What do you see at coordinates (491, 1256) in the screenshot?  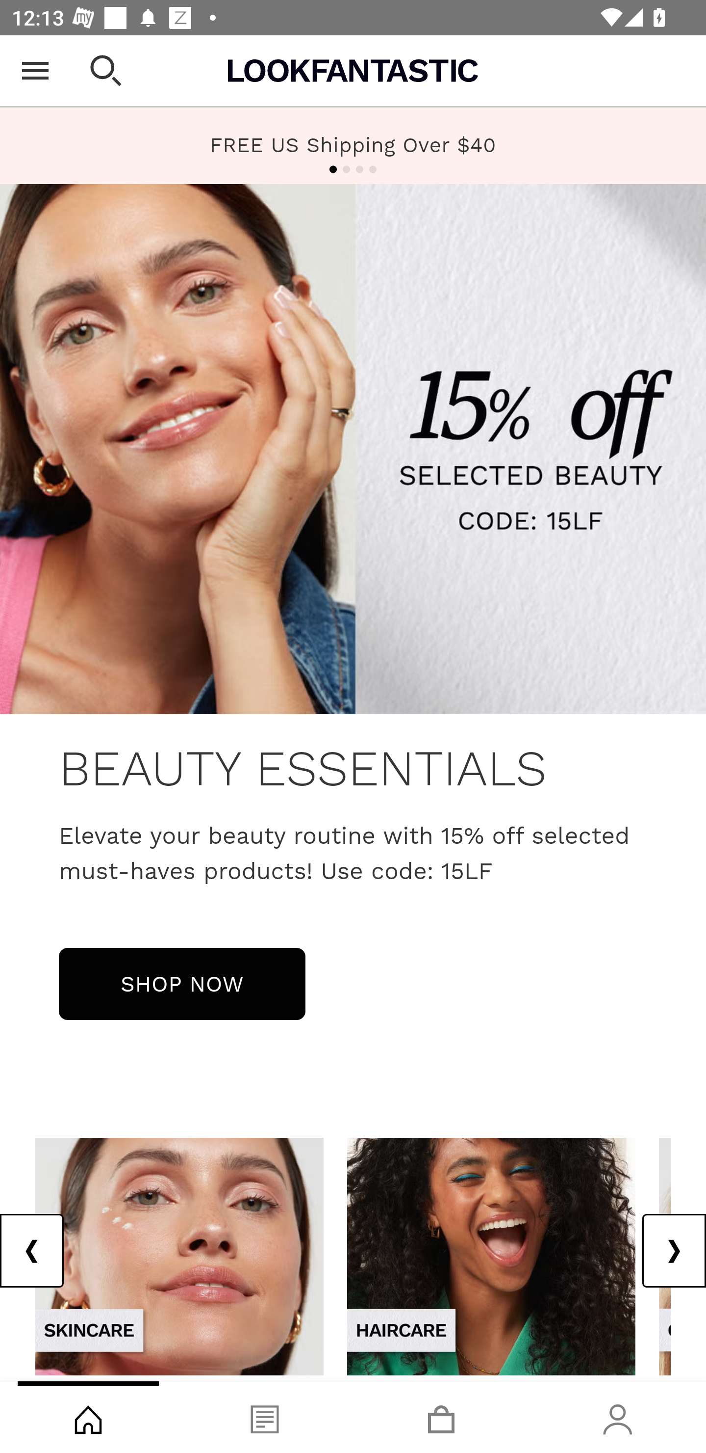 I see `view-all` at bounding box center [491, 1256].